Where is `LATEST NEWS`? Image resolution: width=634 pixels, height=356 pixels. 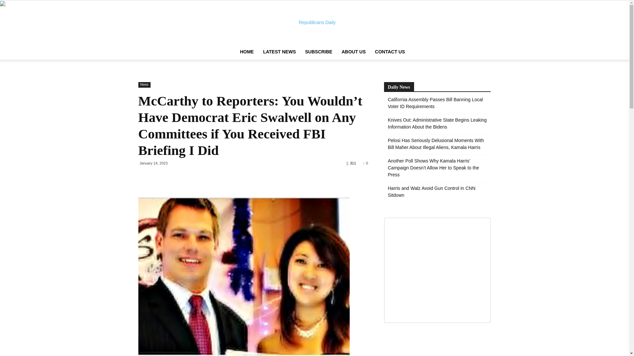 LATEST NEWS is located at coordinates (279, 51).